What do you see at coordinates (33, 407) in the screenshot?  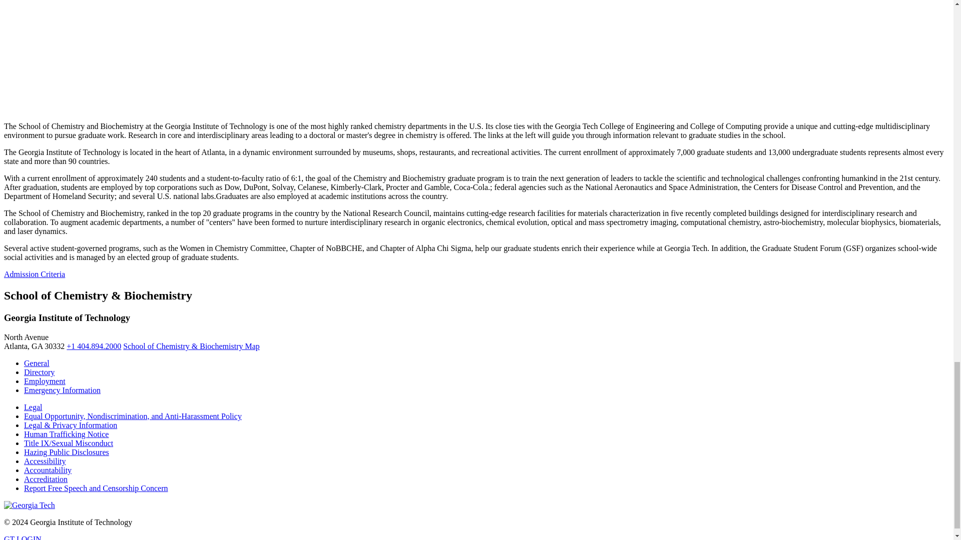 I see `Legal Main Menu Category` at bounding box center [33, 407].